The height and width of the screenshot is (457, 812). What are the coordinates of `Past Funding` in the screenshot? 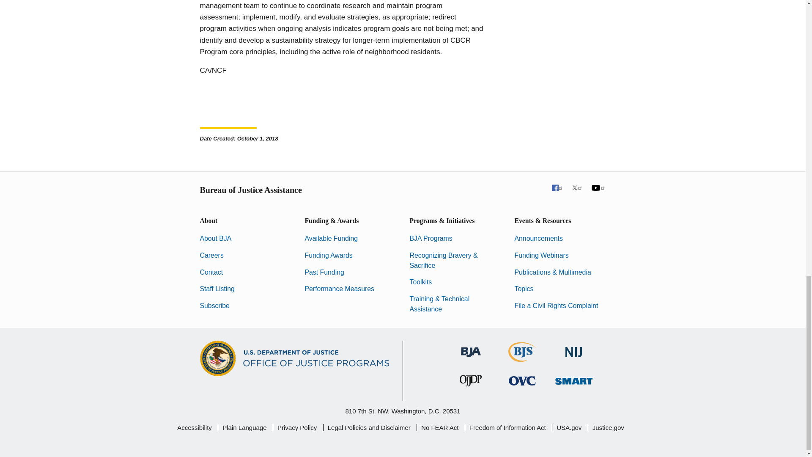 It's located at (324, 273).